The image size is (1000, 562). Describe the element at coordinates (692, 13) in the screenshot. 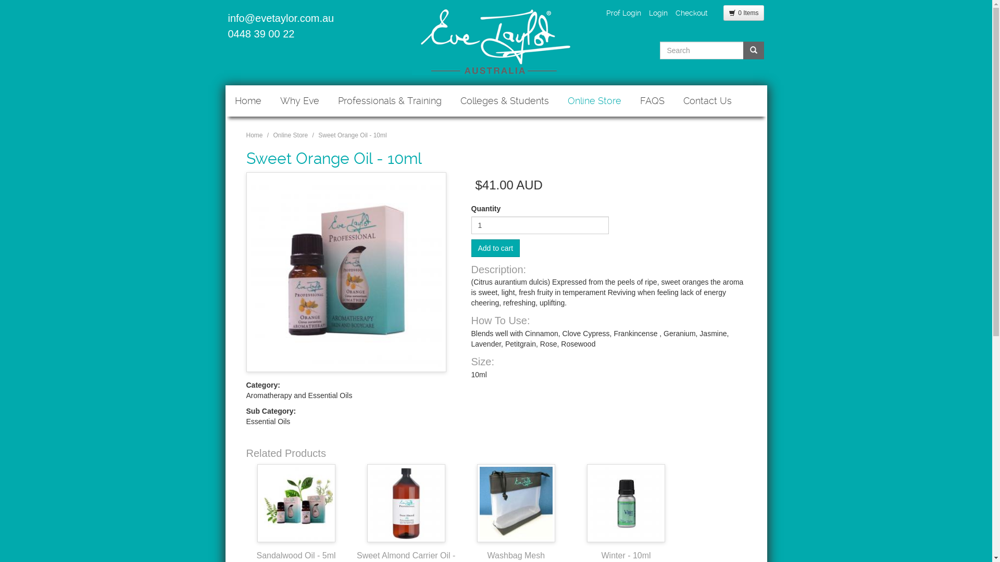

I see `Checkout` at that location.